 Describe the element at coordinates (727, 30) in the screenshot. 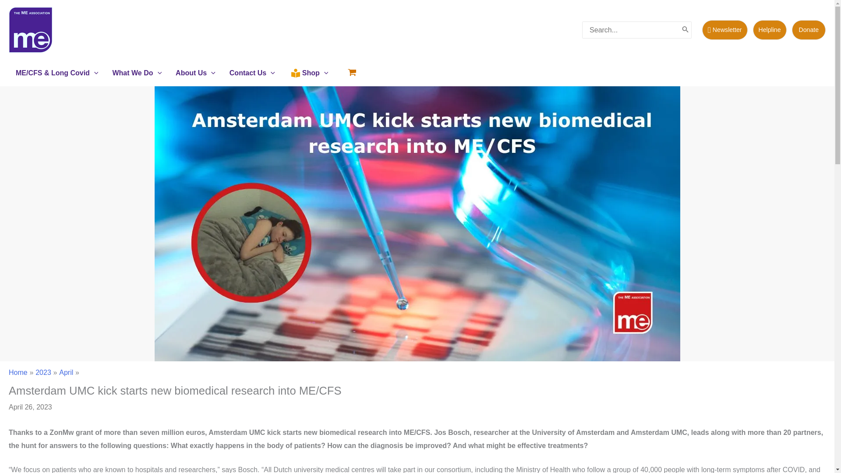

I see `Newsletter` at that location.